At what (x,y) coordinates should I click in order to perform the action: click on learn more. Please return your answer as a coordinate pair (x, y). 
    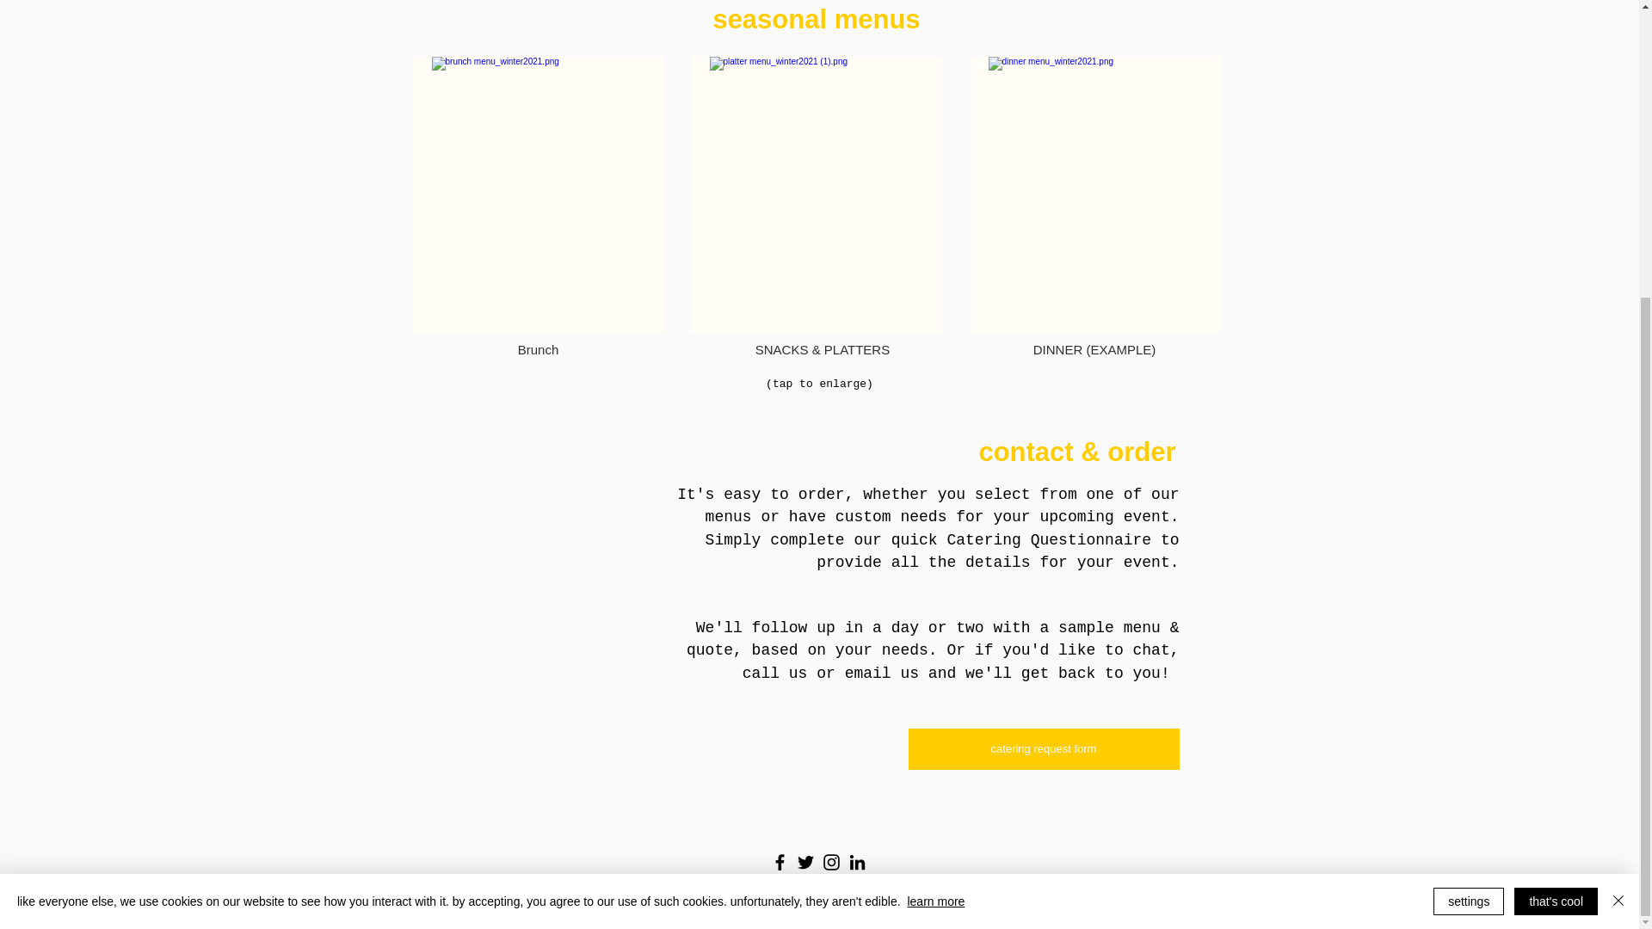
    Looking at the image, I should click on (936, 473).